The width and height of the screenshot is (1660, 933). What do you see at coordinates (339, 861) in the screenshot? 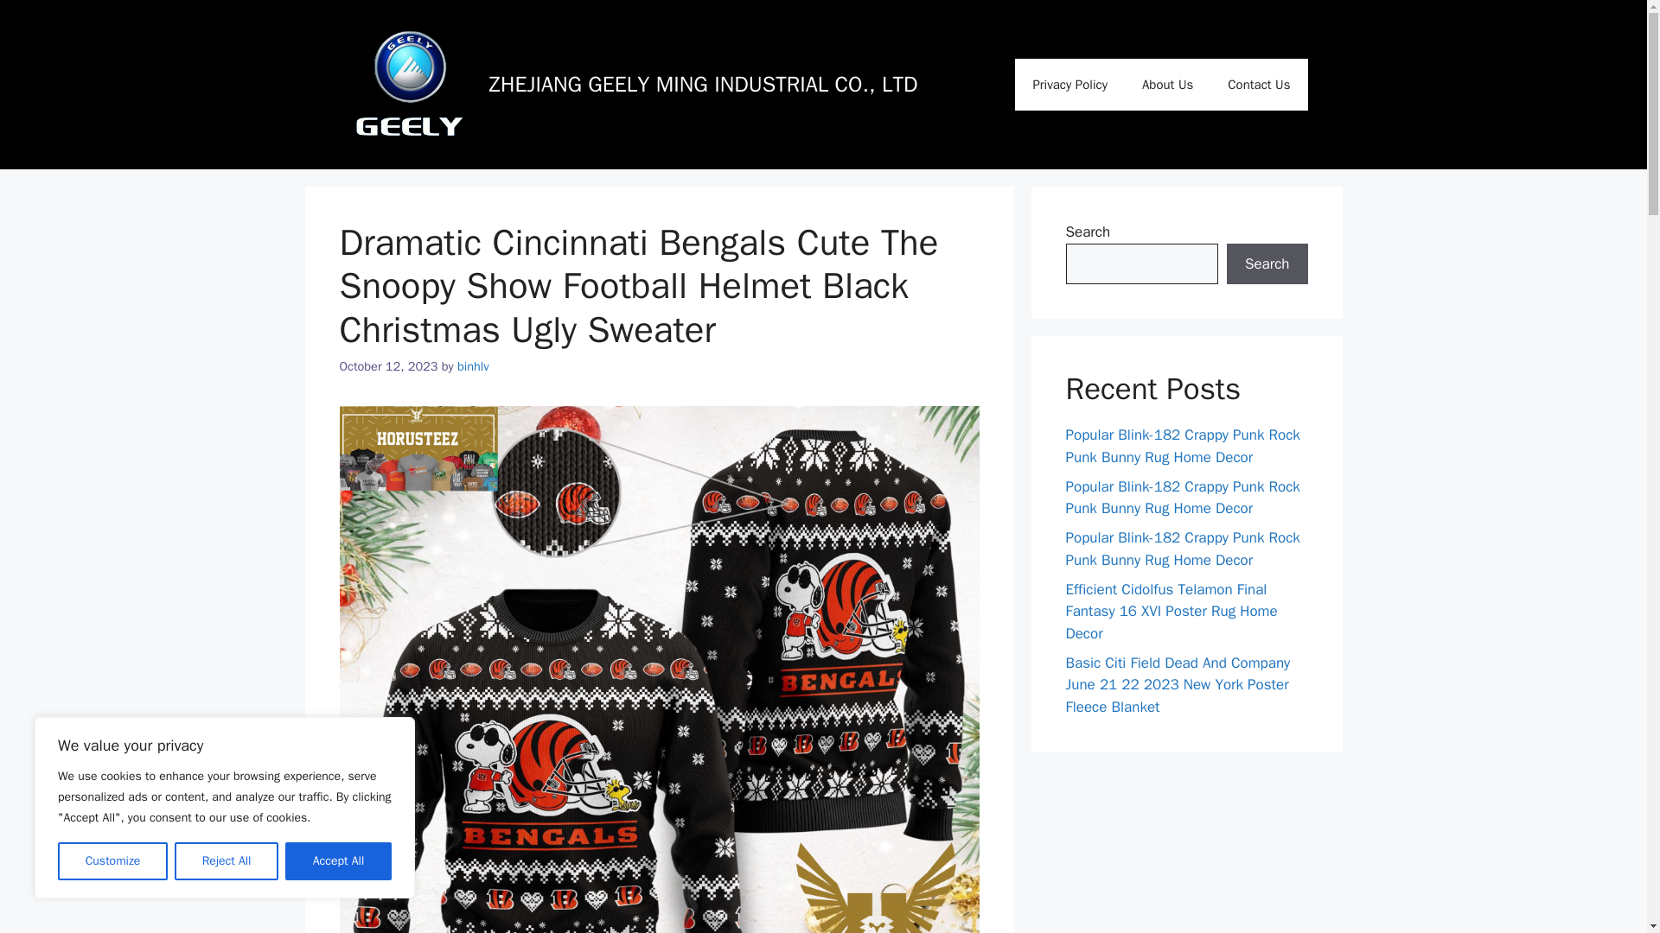
I see `Accept All` at bounding box center [339, 861].